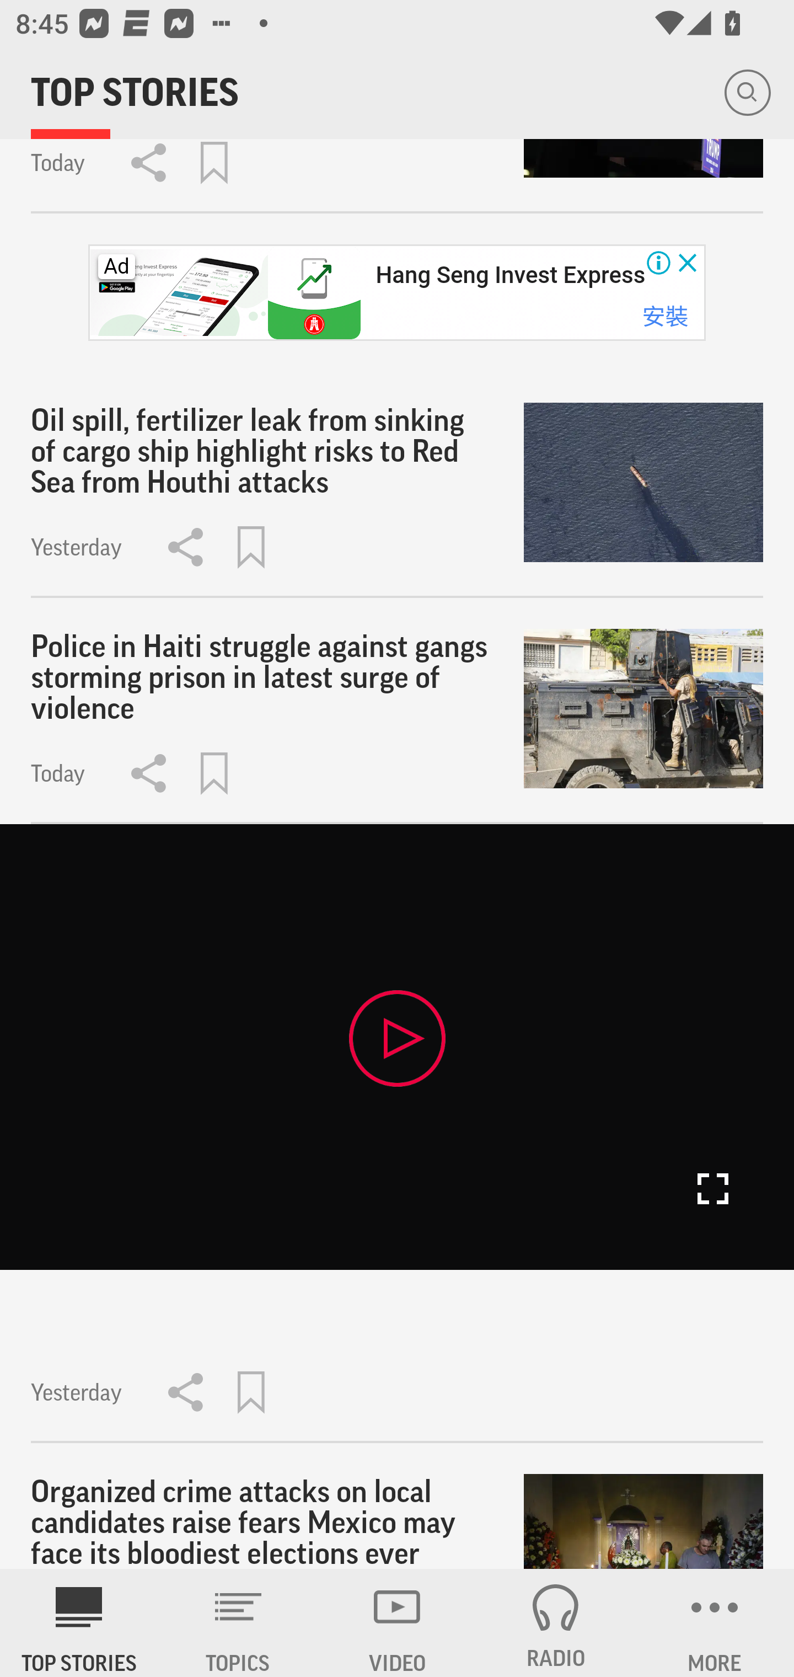 Image resolution: width=794 pixels, height=1677 pixels. Describe the element at coordinates (509, 275) in the screenshot. I see `Hang Seng Invest Express` at that location.